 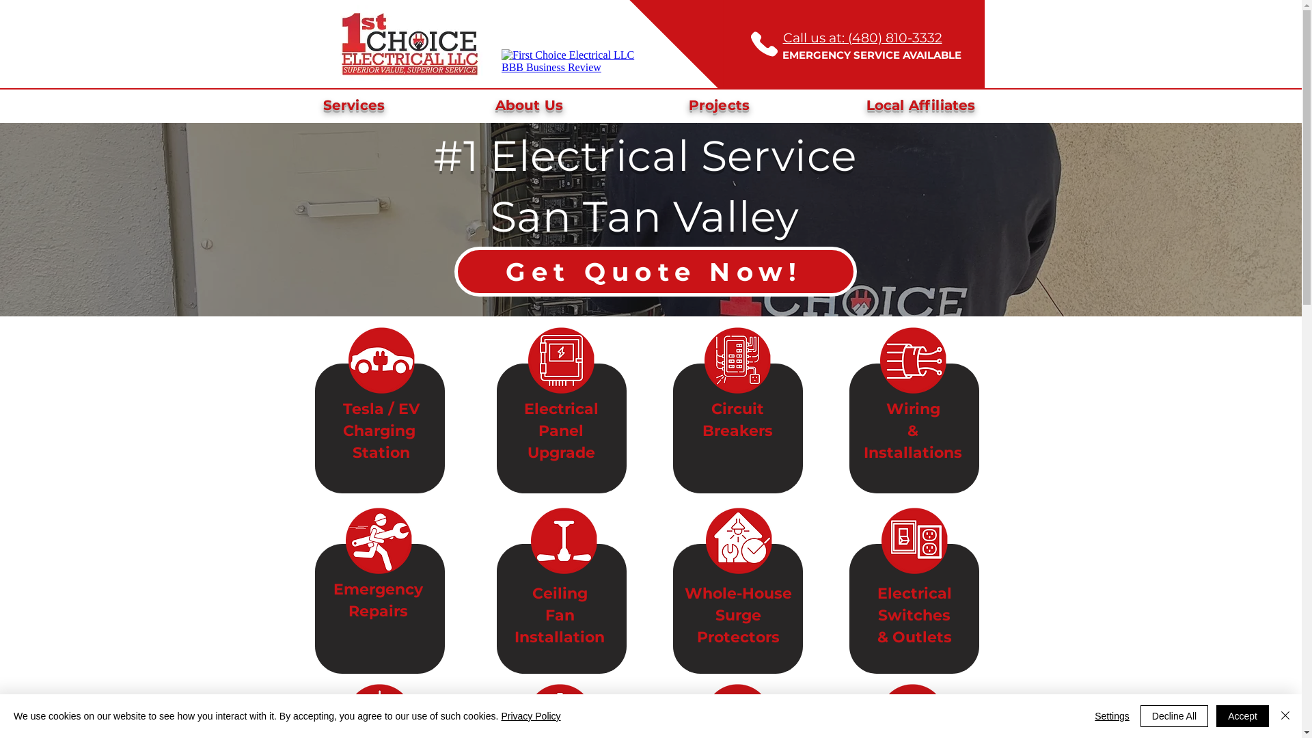 I want to click on Services, so click(x=354, y=105).